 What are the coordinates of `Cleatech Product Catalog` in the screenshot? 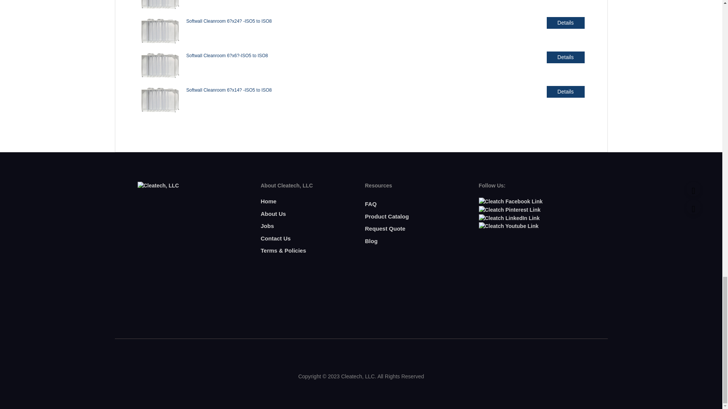 It's located at (386, 216).